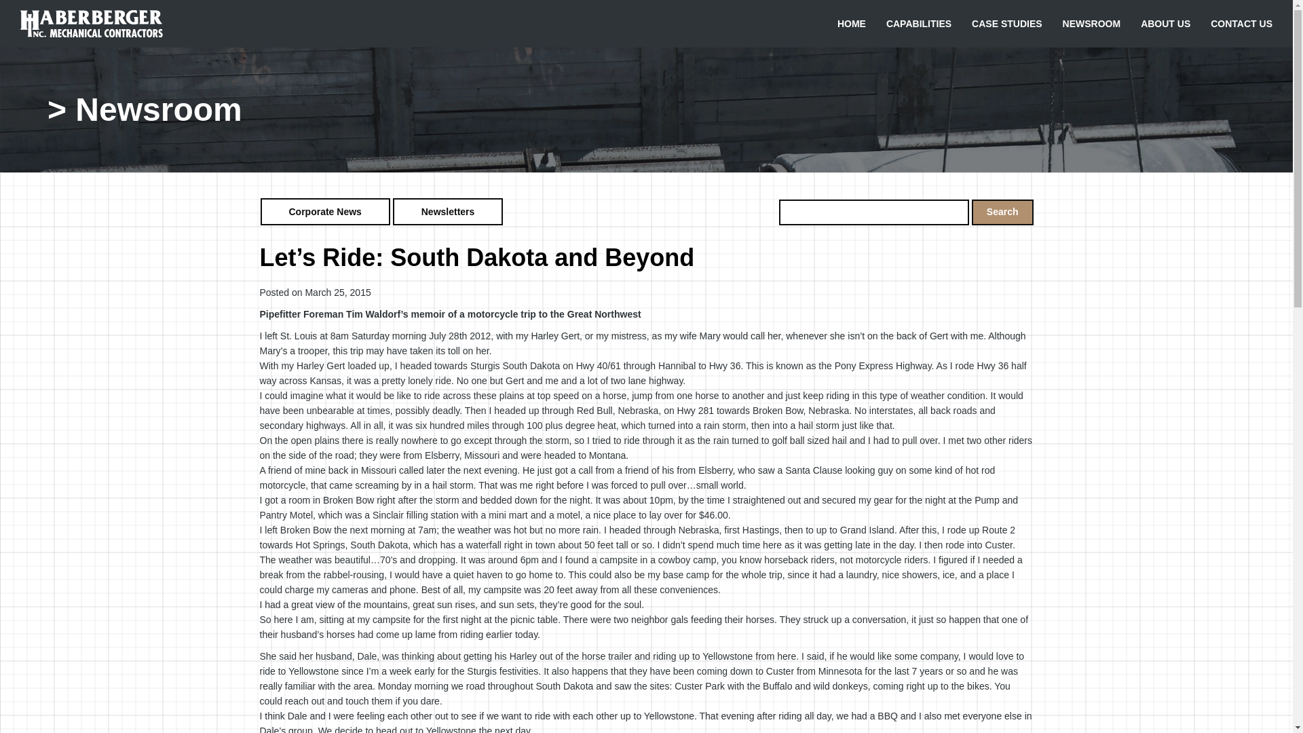  Describe the element at coordinates (1002, 212) in the screenshot. I see `Search` at that location.